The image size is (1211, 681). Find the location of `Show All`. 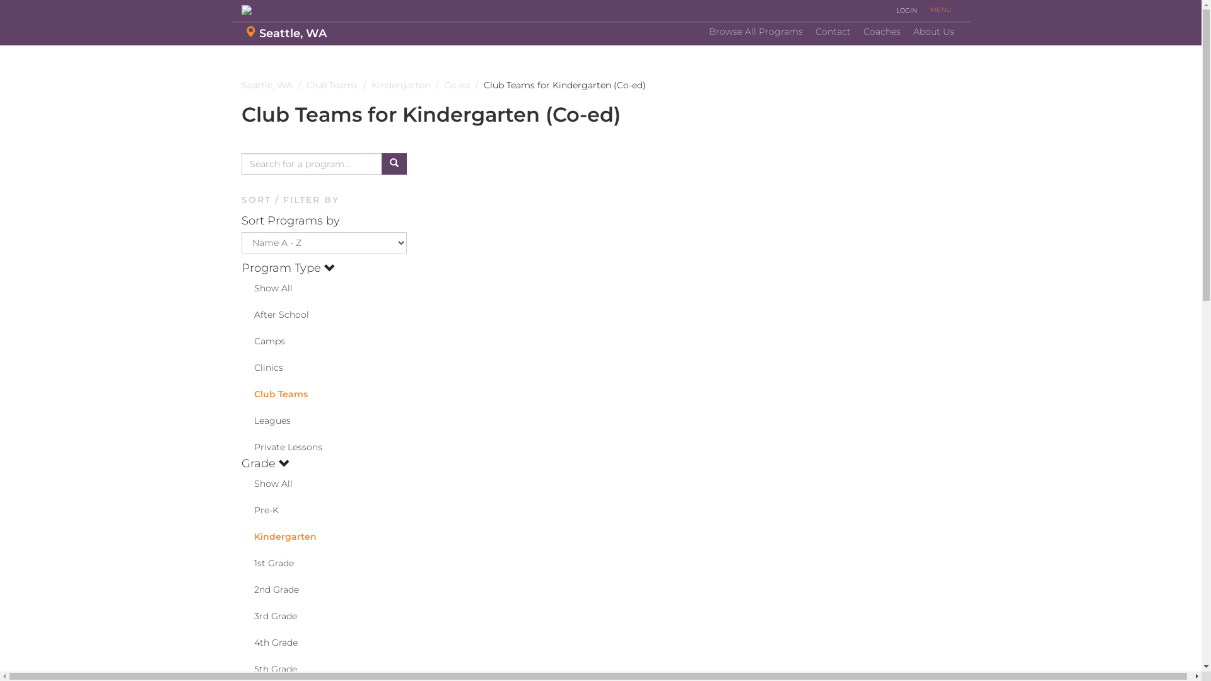

Show All is located at coordinates (266, 484).